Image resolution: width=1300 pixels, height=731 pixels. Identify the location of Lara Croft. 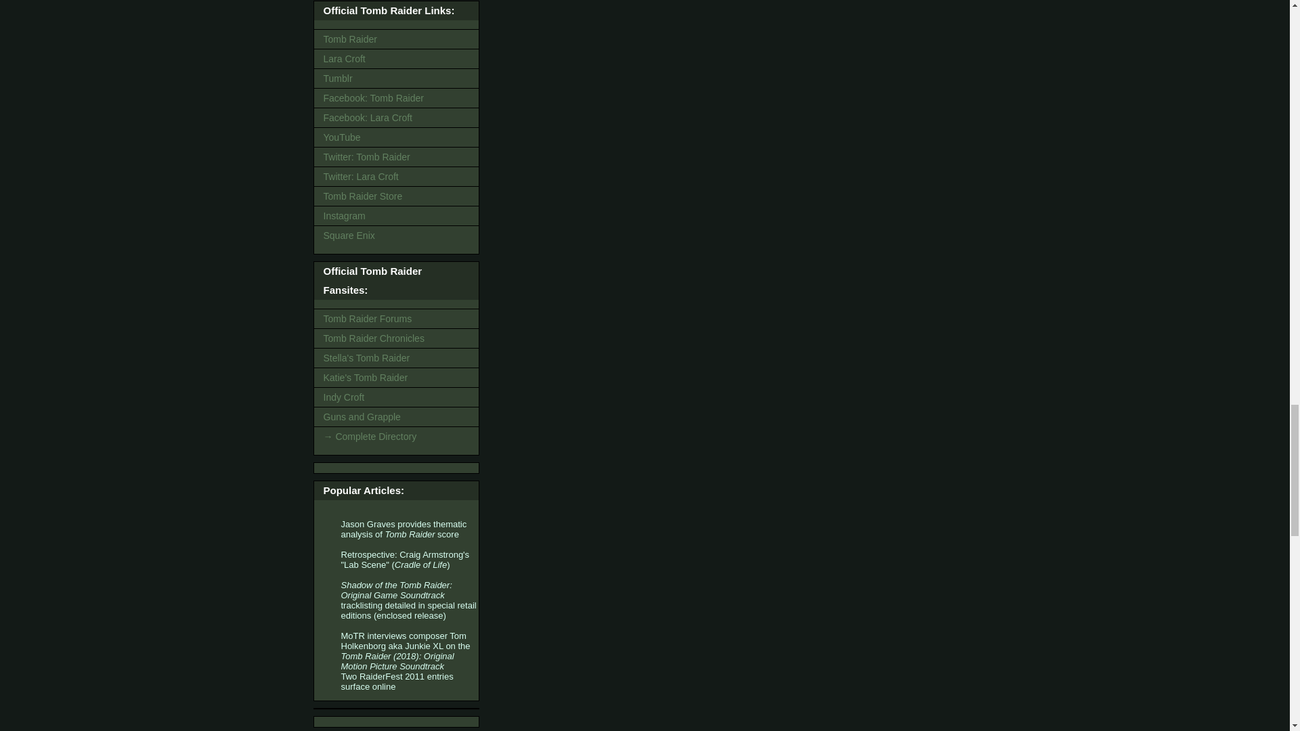
(396, 59).